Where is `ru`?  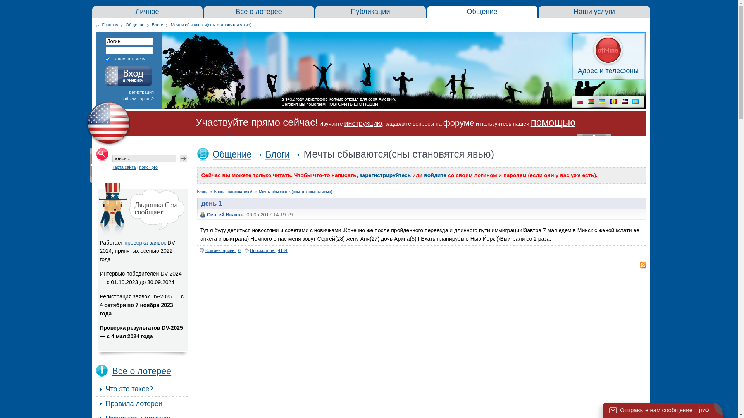 ru is located at coordinates (580, 102).